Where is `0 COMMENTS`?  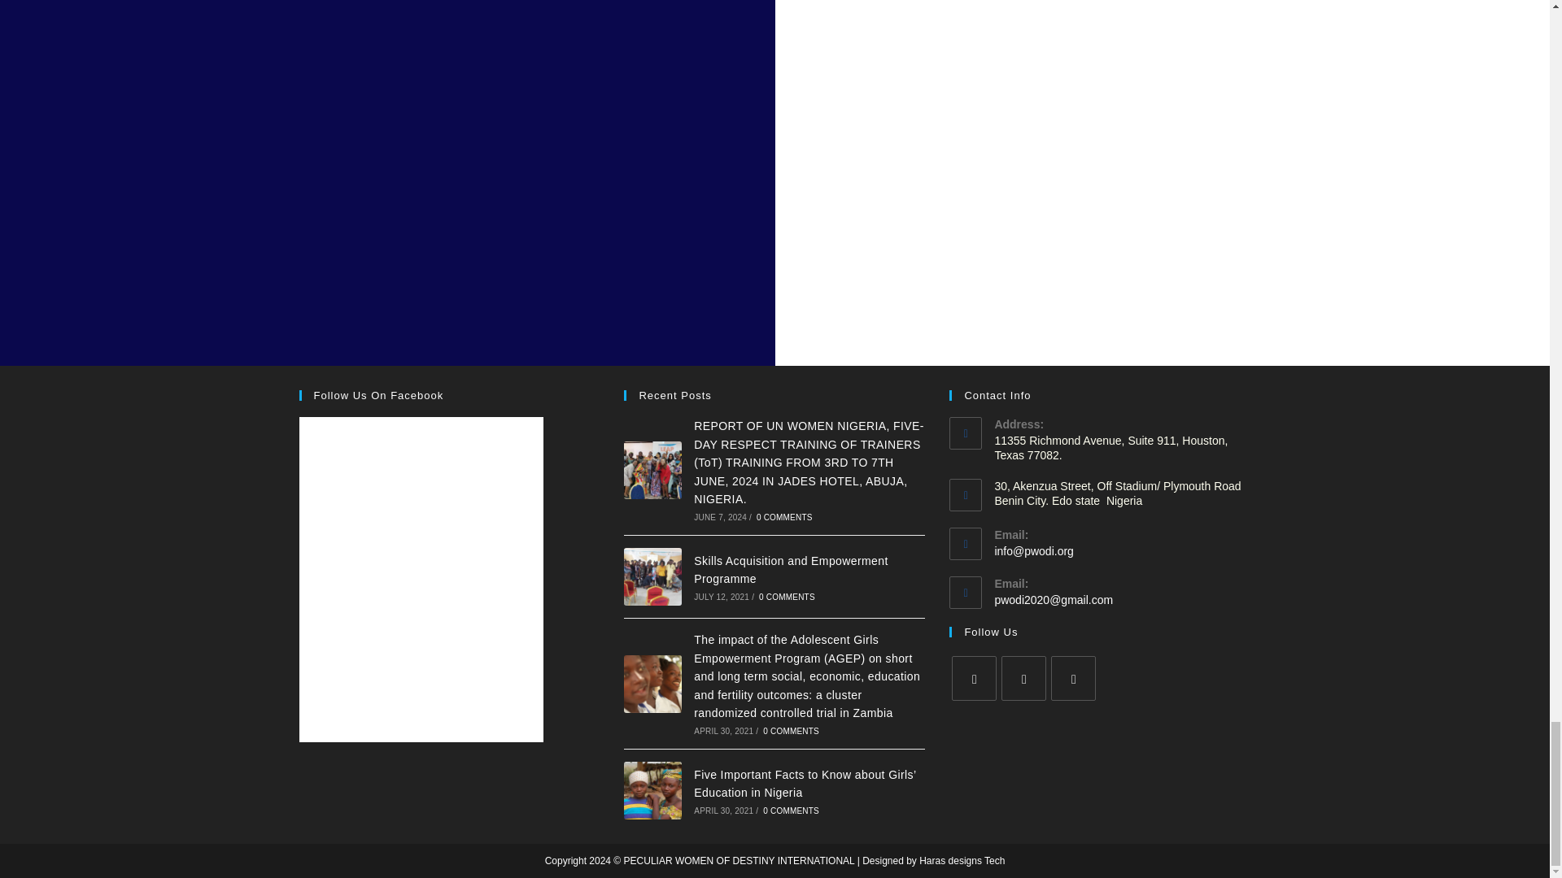 0 COMMENTS is located at coordinates (788, 597).